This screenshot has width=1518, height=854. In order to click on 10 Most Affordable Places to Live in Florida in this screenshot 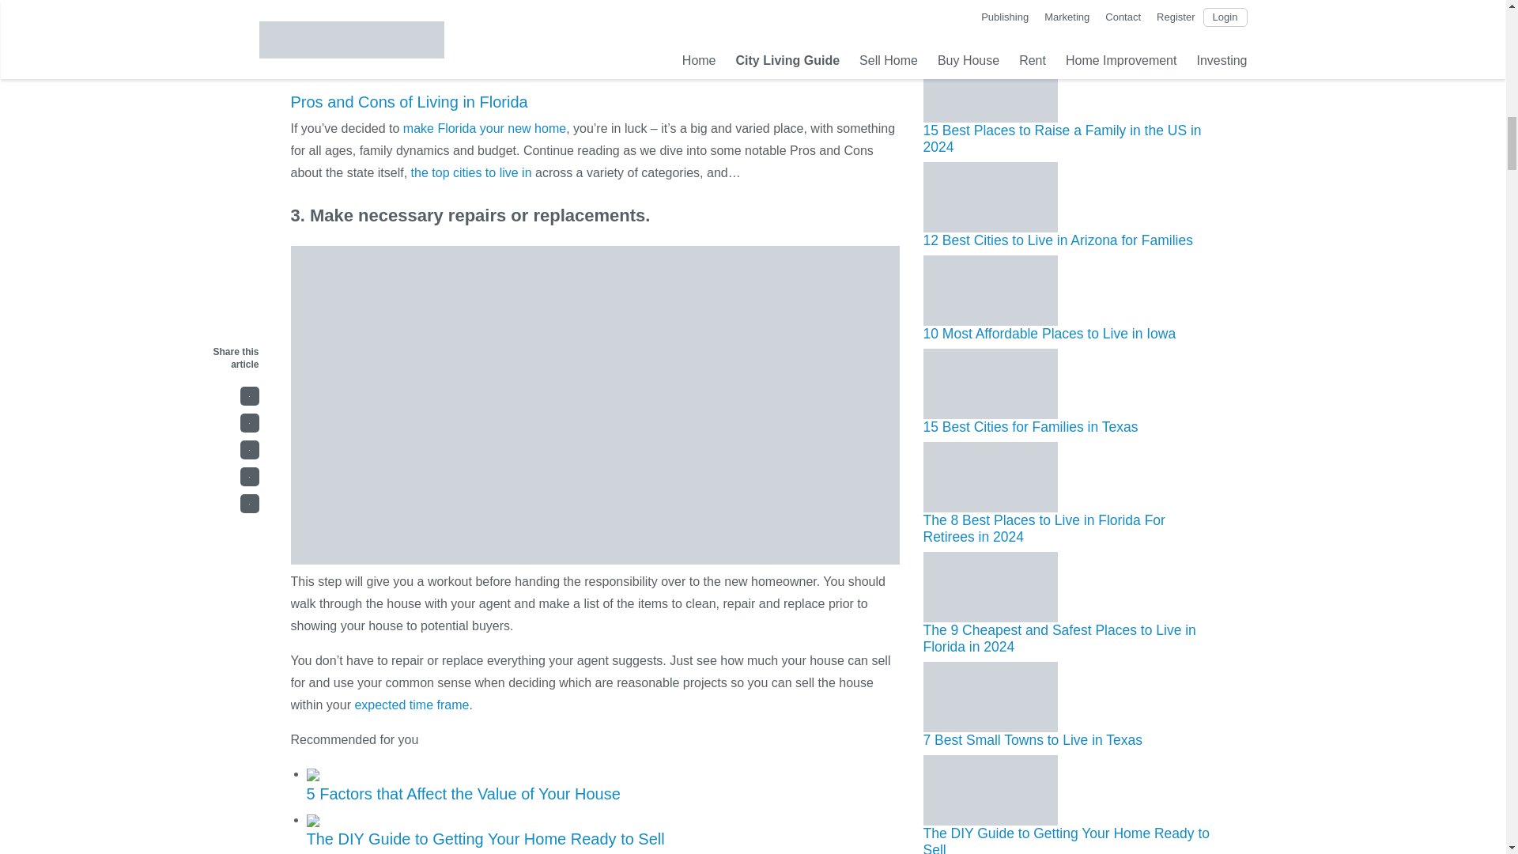, I will do `click(485, 128)`.